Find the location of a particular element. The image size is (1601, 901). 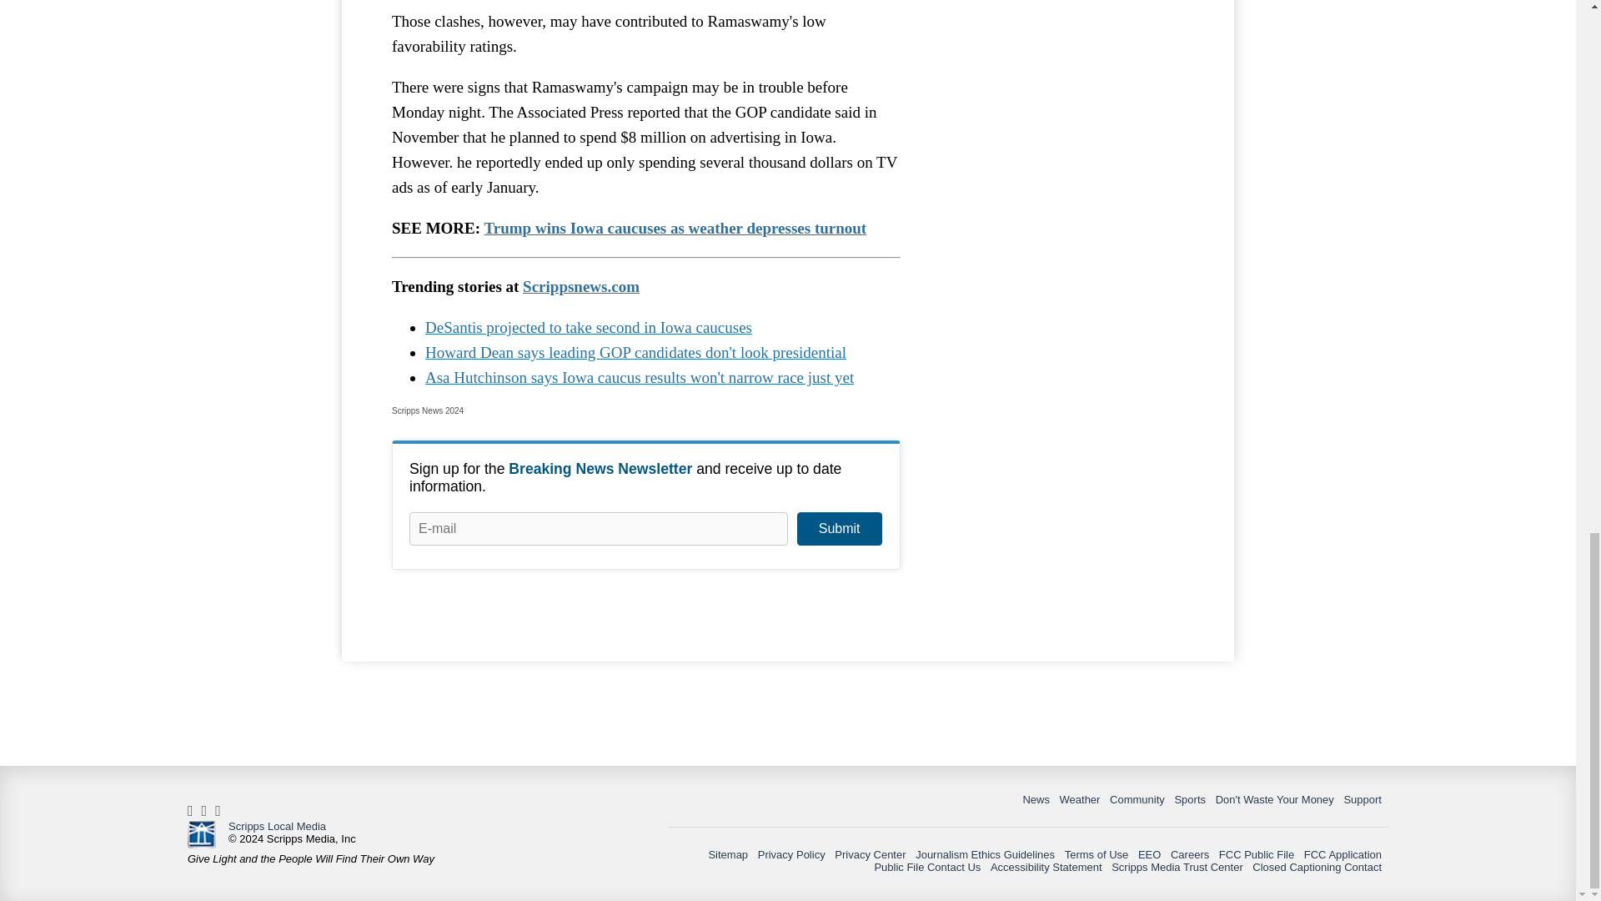

Submit is located at coordinates (839, 529).